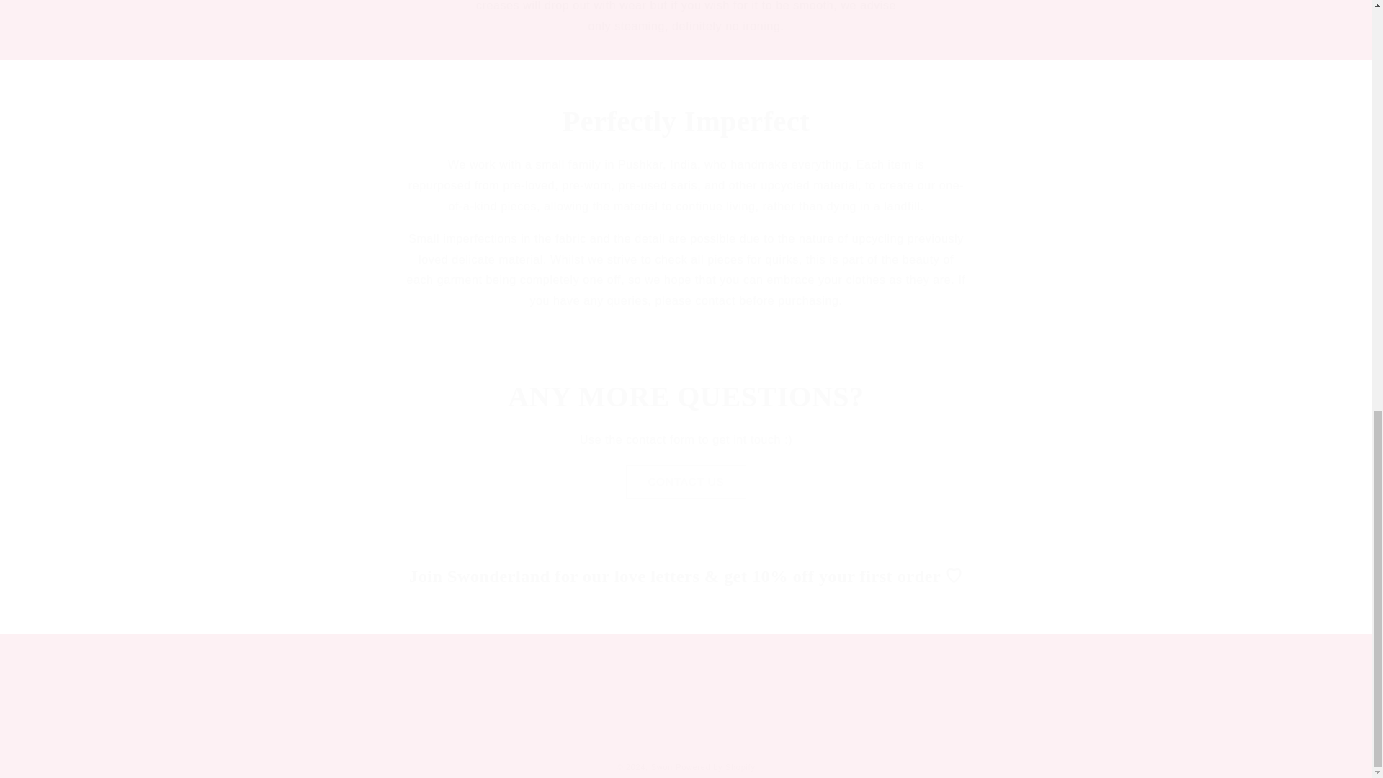 The image size is (1383, 778). I want to click on Garment Info, so click(811, 692).